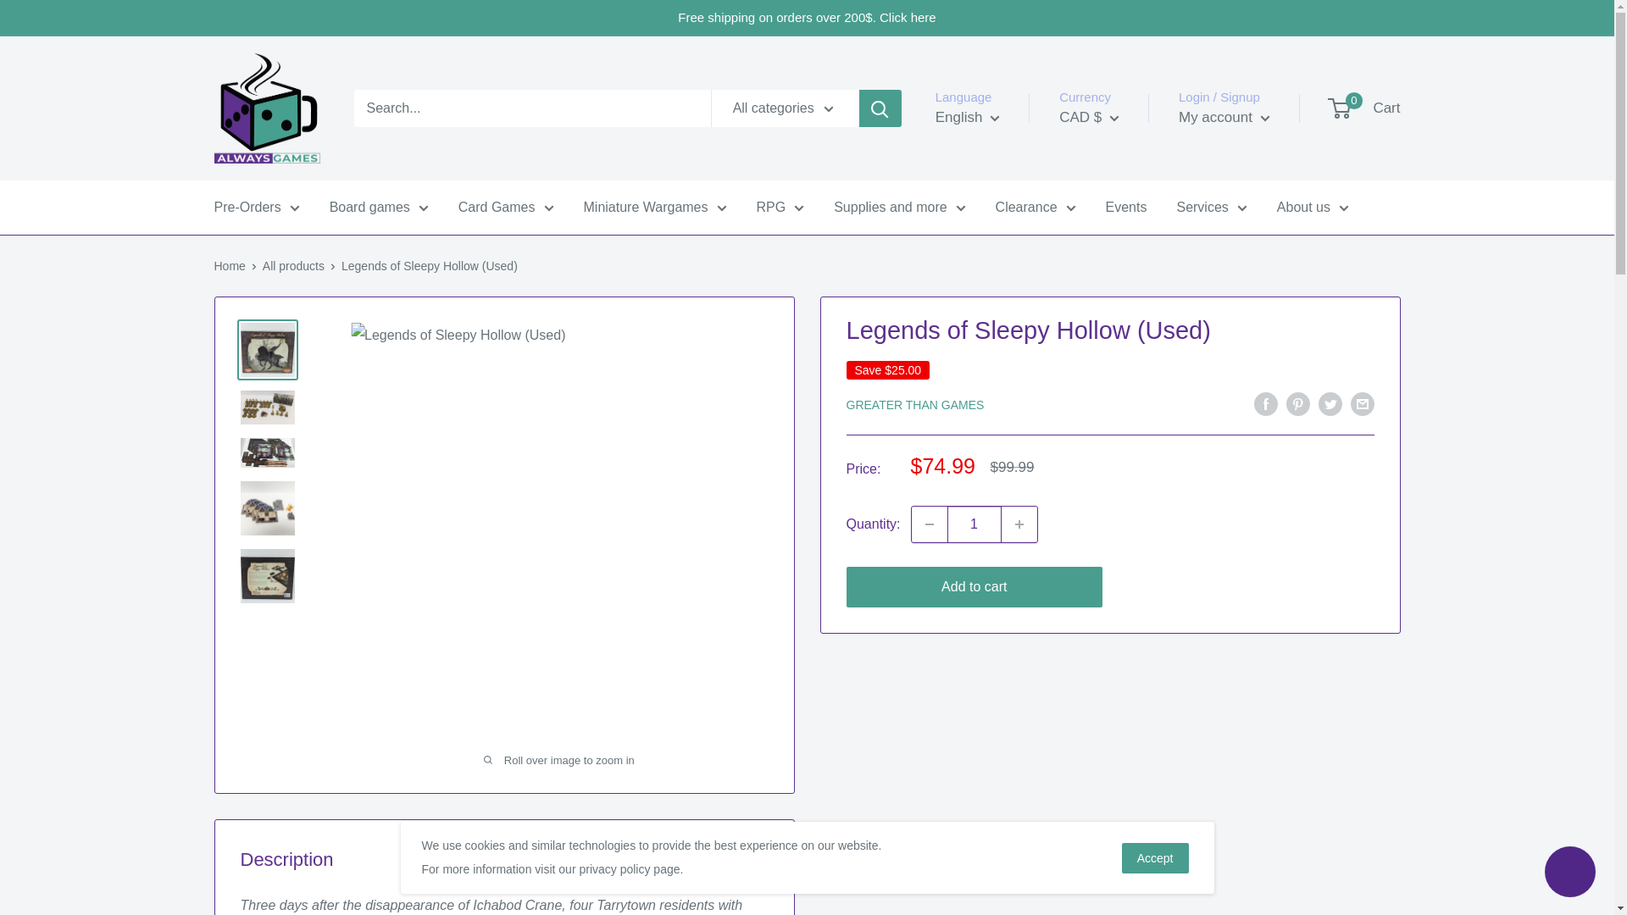 This screenshot has width=1627, height=915. Describe the element at coordinates (1019, 524) in the screenshot. I see `Increase quantity by 1` at that location.